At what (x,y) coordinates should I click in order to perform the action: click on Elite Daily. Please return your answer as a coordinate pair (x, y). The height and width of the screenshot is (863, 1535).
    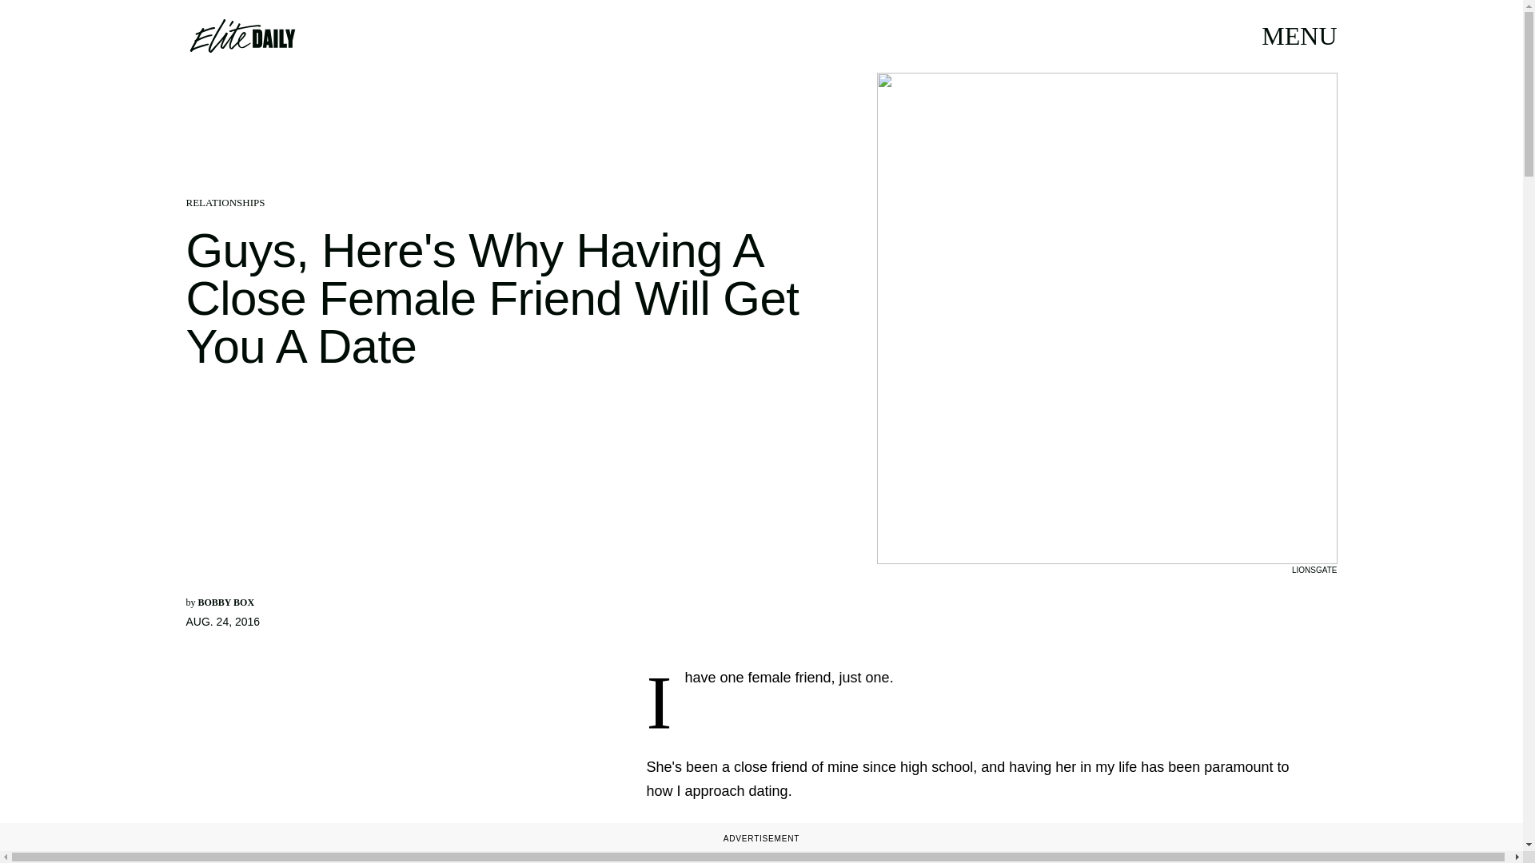
    Looking at the image, I should click on (241, 35).